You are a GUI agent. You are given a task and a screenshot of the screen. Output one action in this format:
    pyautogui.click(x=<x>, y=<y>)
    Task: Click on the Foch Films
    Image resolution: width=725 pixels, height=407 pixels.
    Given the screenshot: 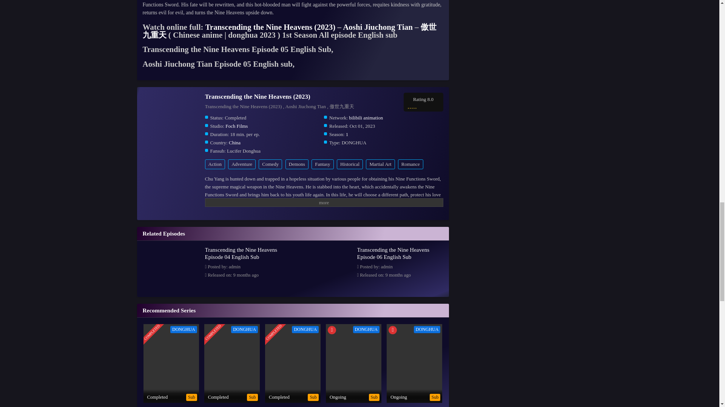 What is the action you would take?
    pyautogui.click(x=236, y=126)
    